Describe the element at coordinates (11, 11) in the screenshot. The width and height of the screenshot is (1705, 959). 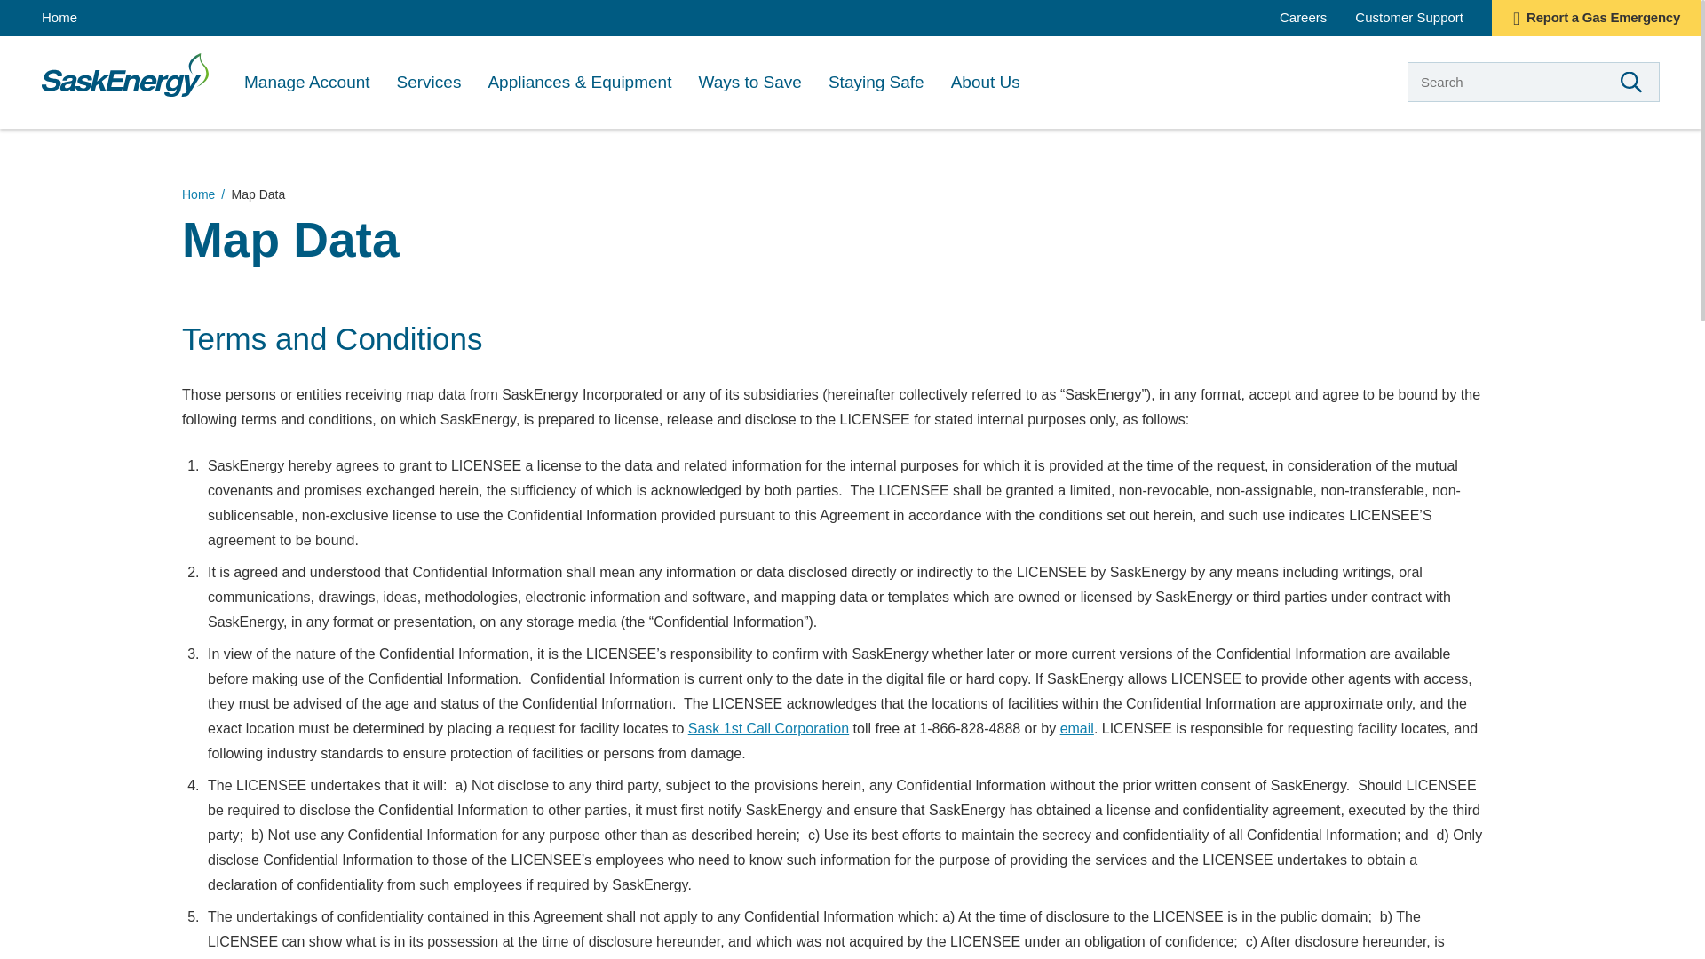
I see `Skip to main content` at that location.